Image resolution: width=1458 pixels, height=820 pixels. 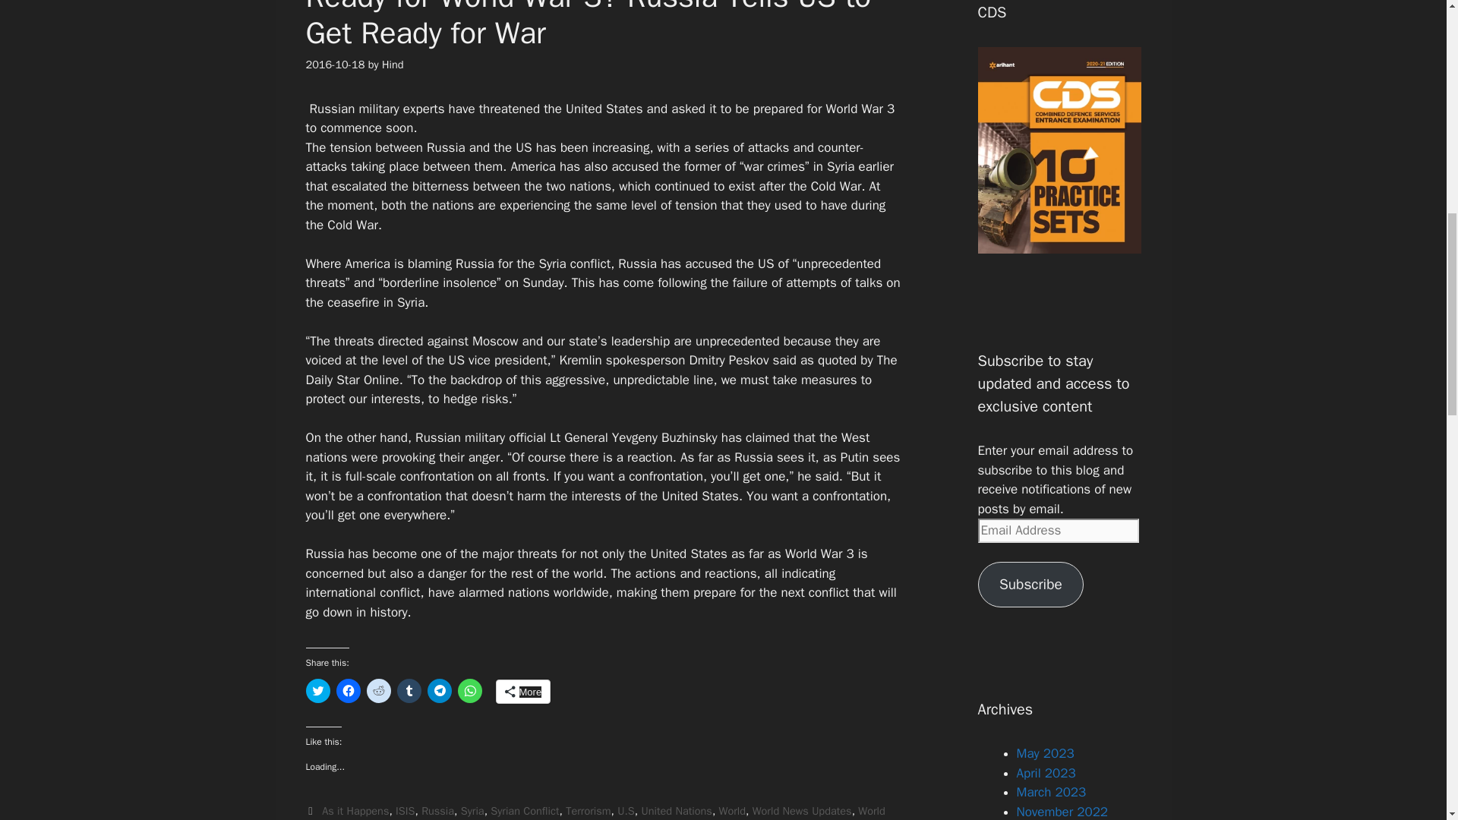 What do you see at coordinates (626, 811) in the screenshot?
I see `U.S` at bounding box center [626, 811].